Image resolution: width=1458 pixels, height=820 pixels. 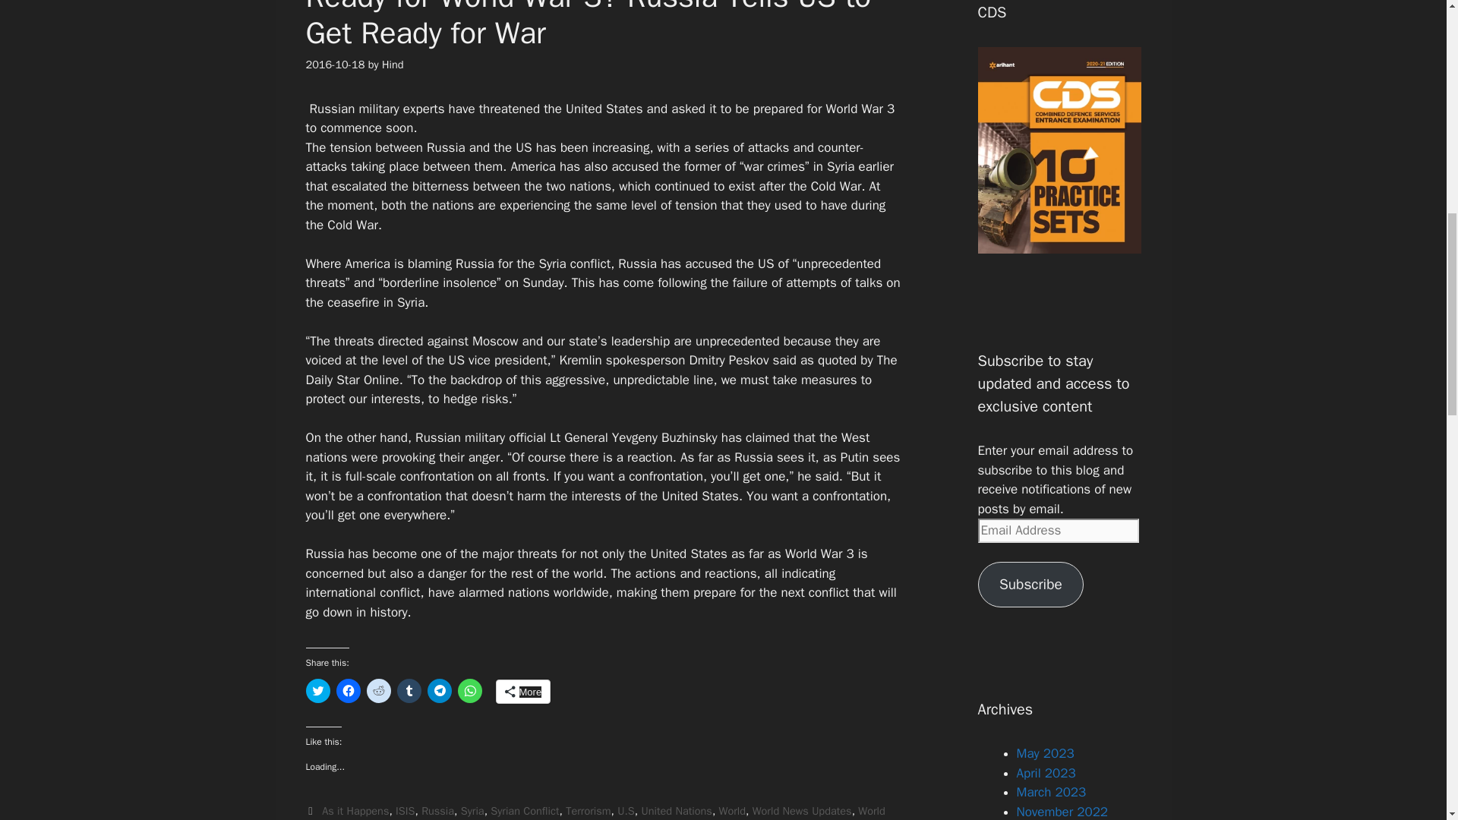 What do you see at coordinates (626, 811) in the screenshot?
I see `U.S` at bounding box center [626, 811].